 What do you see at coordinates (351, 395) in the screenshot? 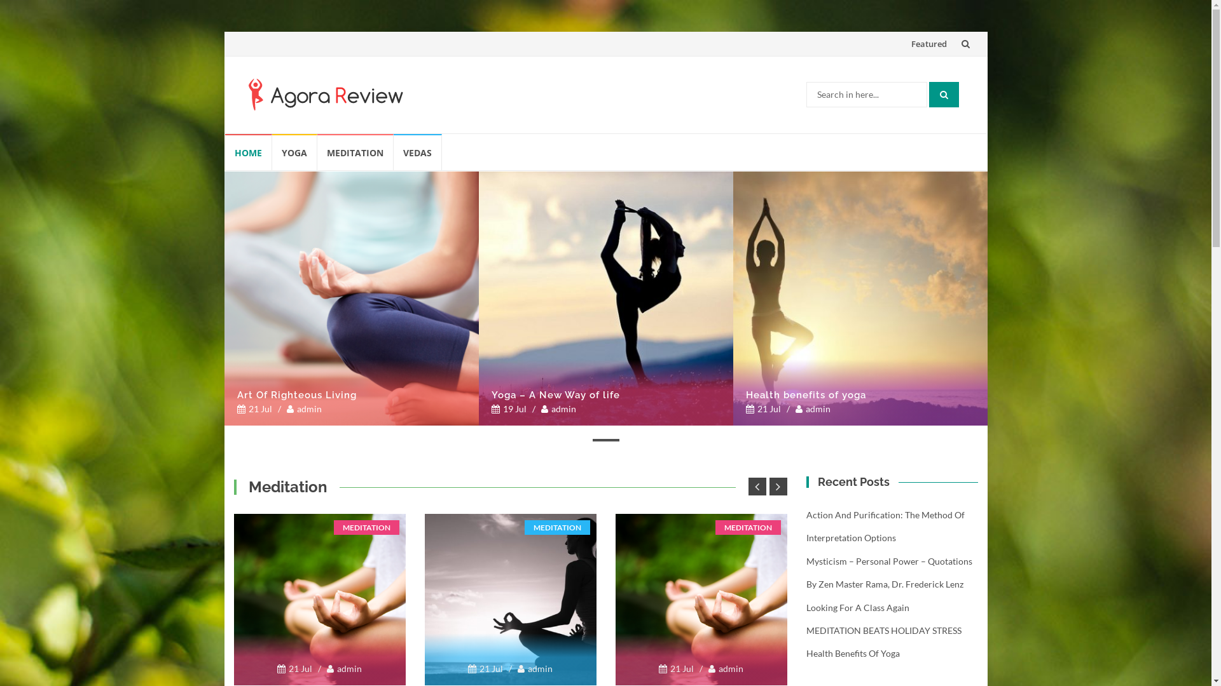
I see `Art Of Righteous Living` at bounding box center [351, 395].